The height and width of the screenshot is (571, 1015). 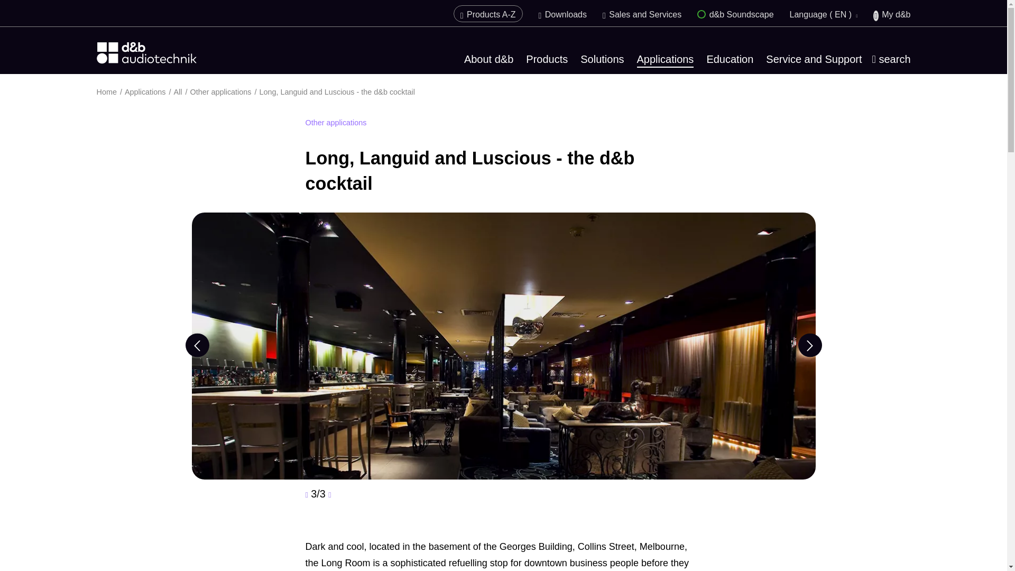 I want to click on search, so click(x=891, y=59).